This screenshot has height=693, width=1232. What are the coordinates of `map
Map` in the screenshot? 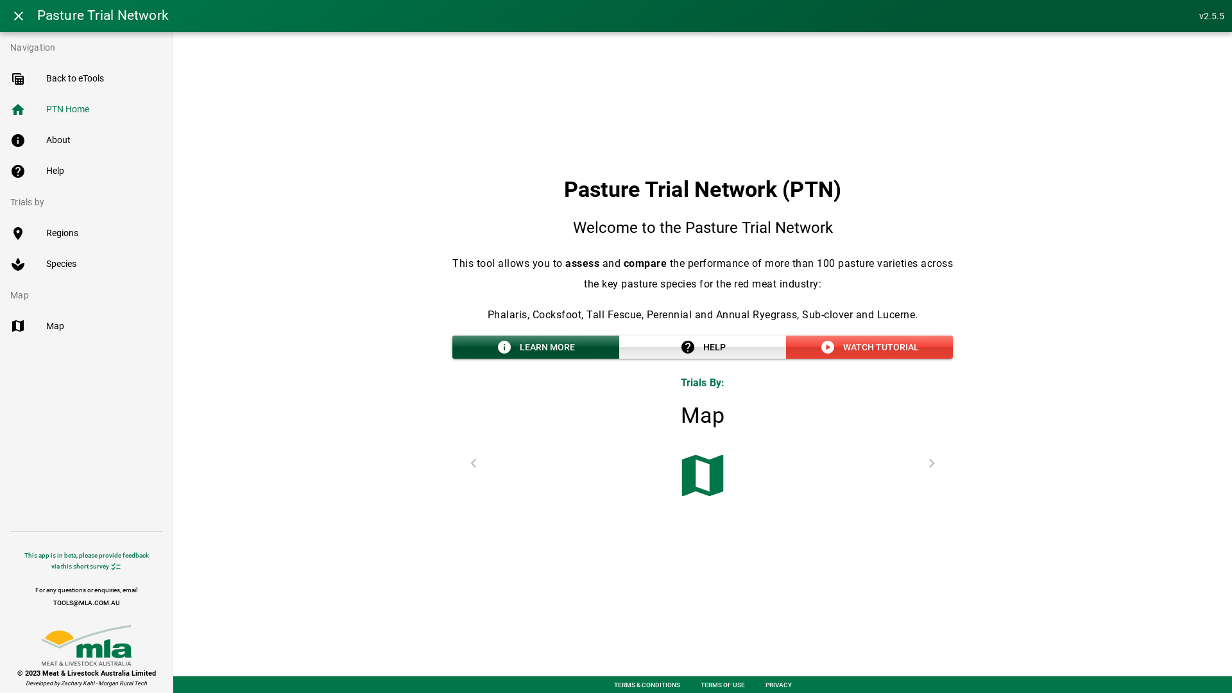 It's located at (86, 326).